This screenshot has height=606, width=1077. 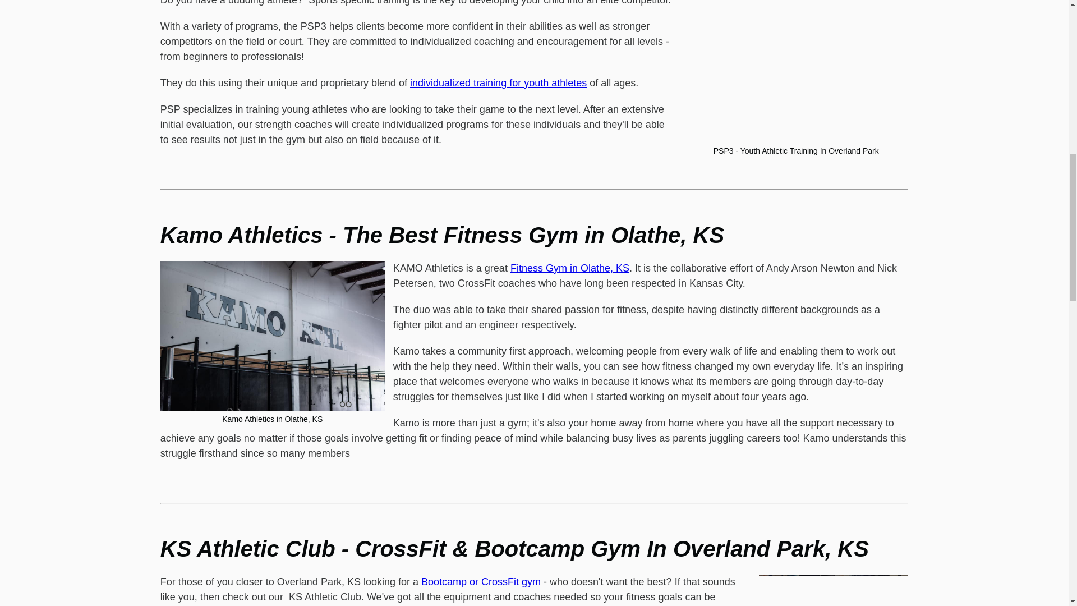 What do you see at coordinates (570, 268) in the screenshot?
I see `Fitness Gym in Olathe, KS` at bounding box center [570, 268].